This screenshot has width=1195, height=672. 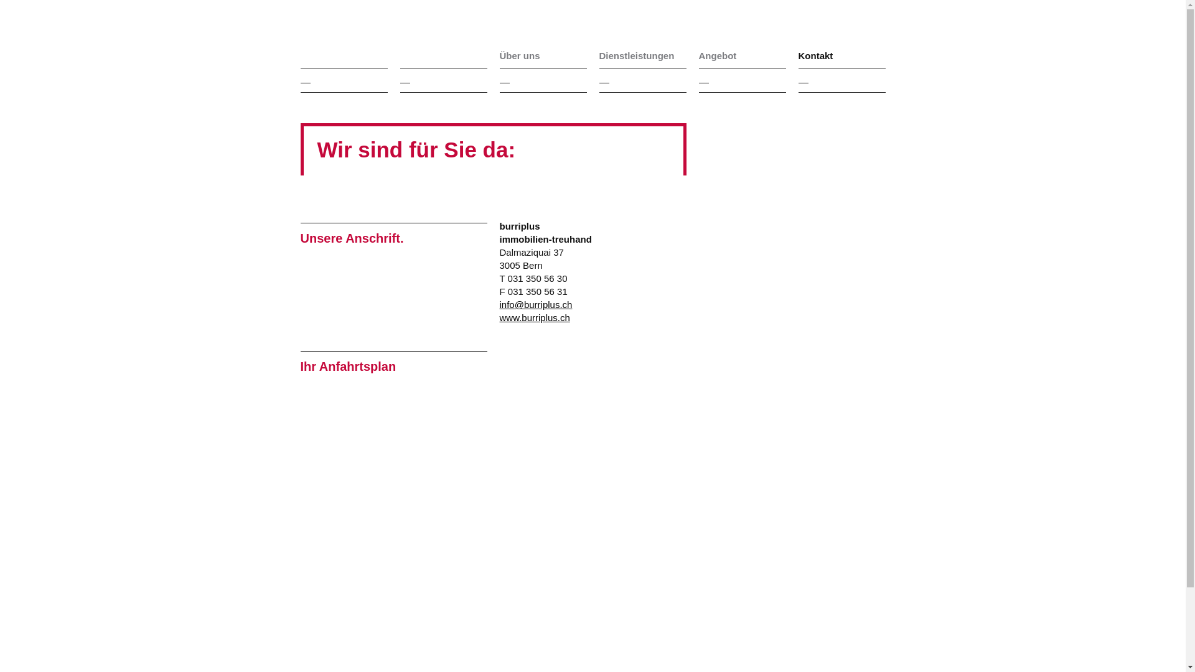 What do you see at coordinates (742, 56) in the screenshot?
I see `Angebot` at bounding box center [742, 56].